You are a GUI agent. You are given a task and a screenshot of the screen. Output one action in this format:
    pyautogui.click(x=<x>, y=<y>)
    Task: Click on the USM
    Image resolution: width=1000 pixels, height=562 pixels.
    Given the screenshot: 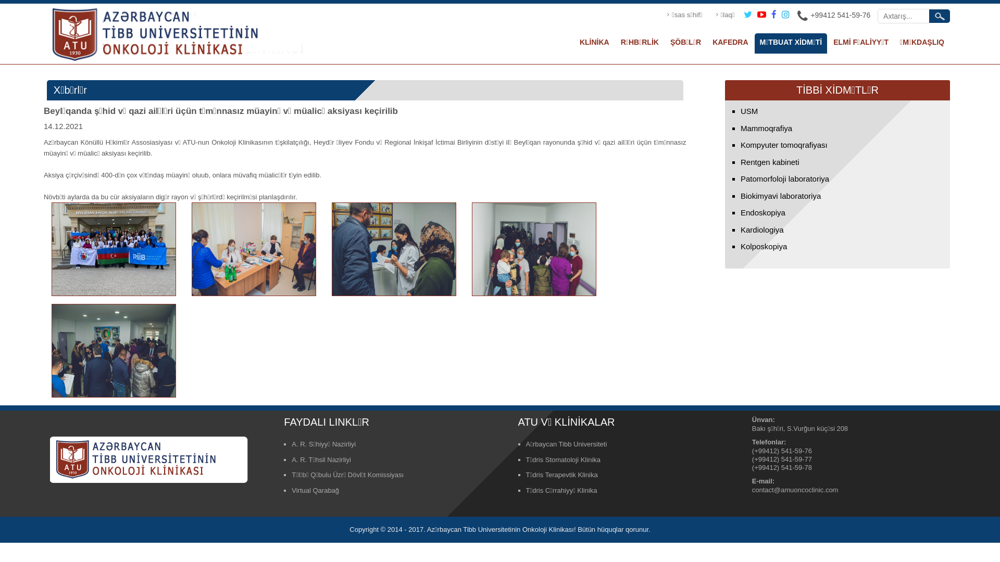 What is the action you would take?
    pyautogui.click(x=749, y=111)
    